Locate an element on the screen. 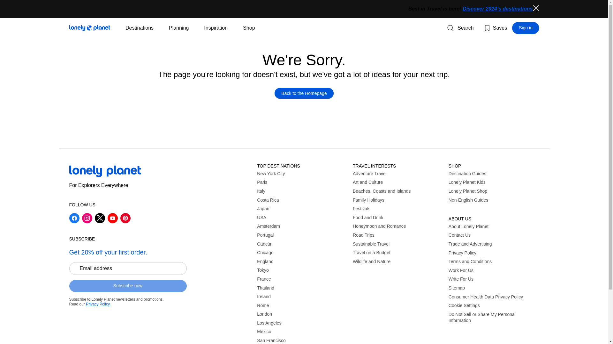 The height and width of the screenshot is (344, 613). Ireland is located at coordinates (302, 297).